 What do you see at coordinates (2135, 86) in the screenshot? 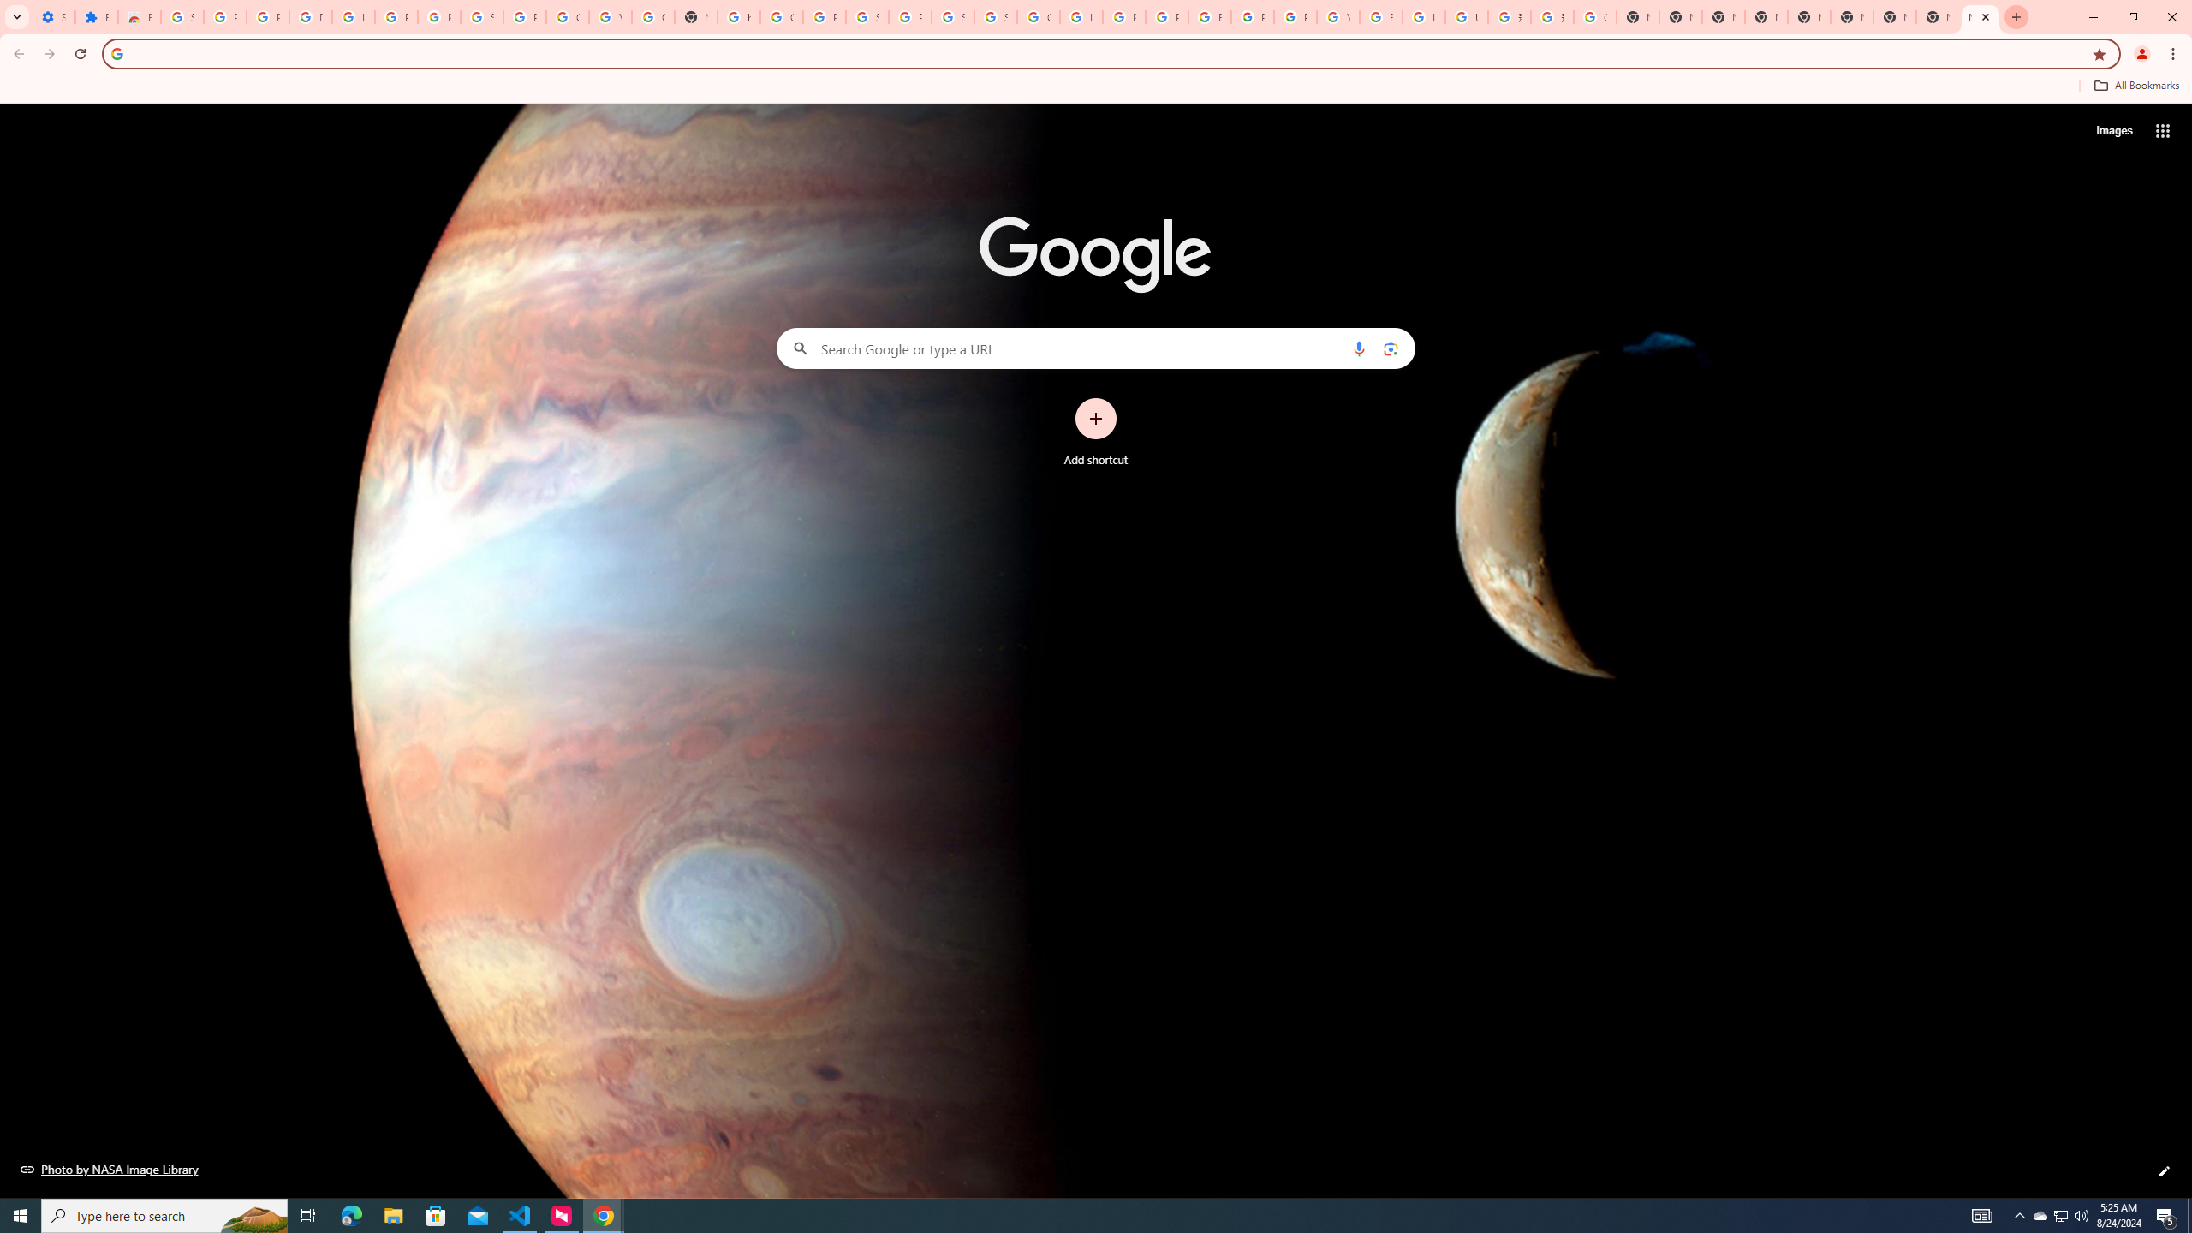
I see `All Bookmarks` at bounding box center [2135, 86].